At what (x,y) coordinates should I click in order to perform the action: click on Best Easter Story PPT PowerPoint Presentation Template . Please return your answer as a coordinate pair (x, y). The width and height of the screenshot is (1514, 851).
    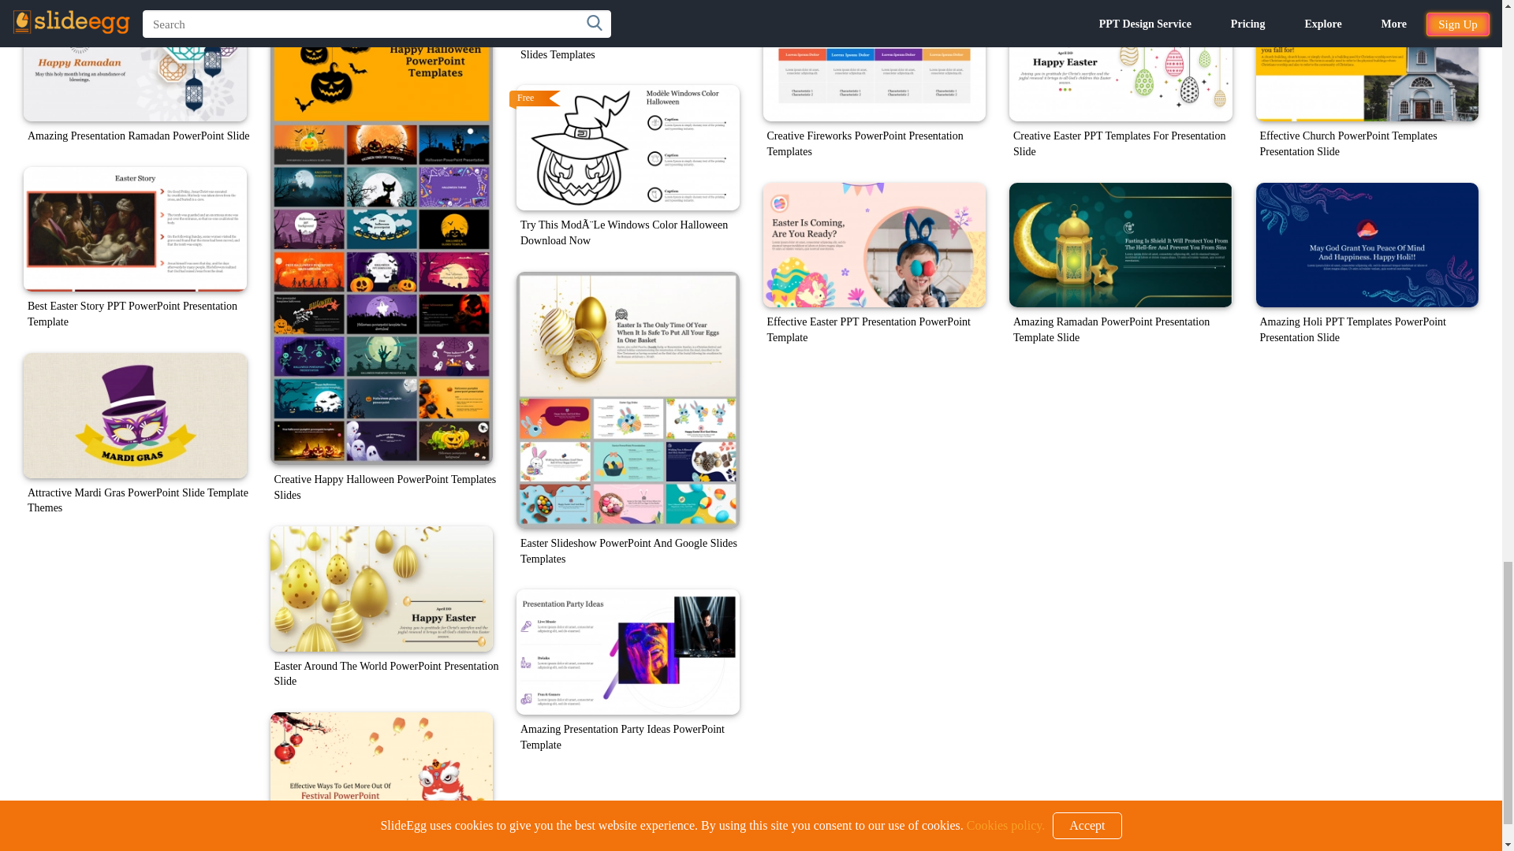
    Looking at the image, I should click on (135, 229).